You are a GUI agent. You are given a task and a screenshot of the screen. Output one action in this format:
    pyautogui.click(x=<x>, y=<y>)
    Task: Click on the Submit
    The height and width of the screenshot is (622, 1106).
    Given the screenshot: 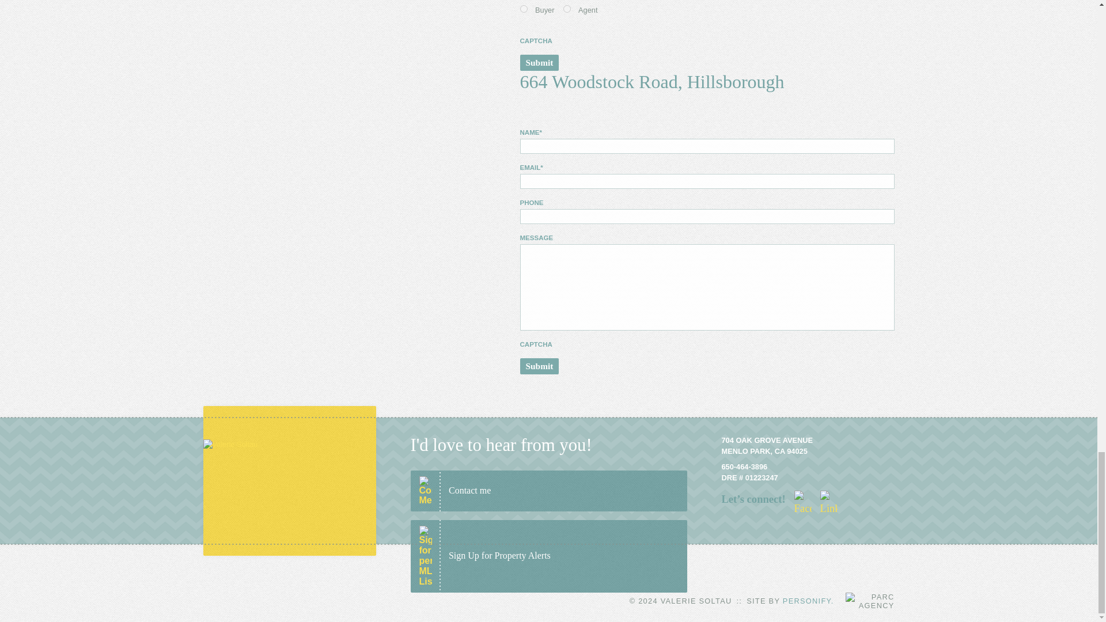 What is the action you would take?
    pyautogui.click(x=539, y=366)
    